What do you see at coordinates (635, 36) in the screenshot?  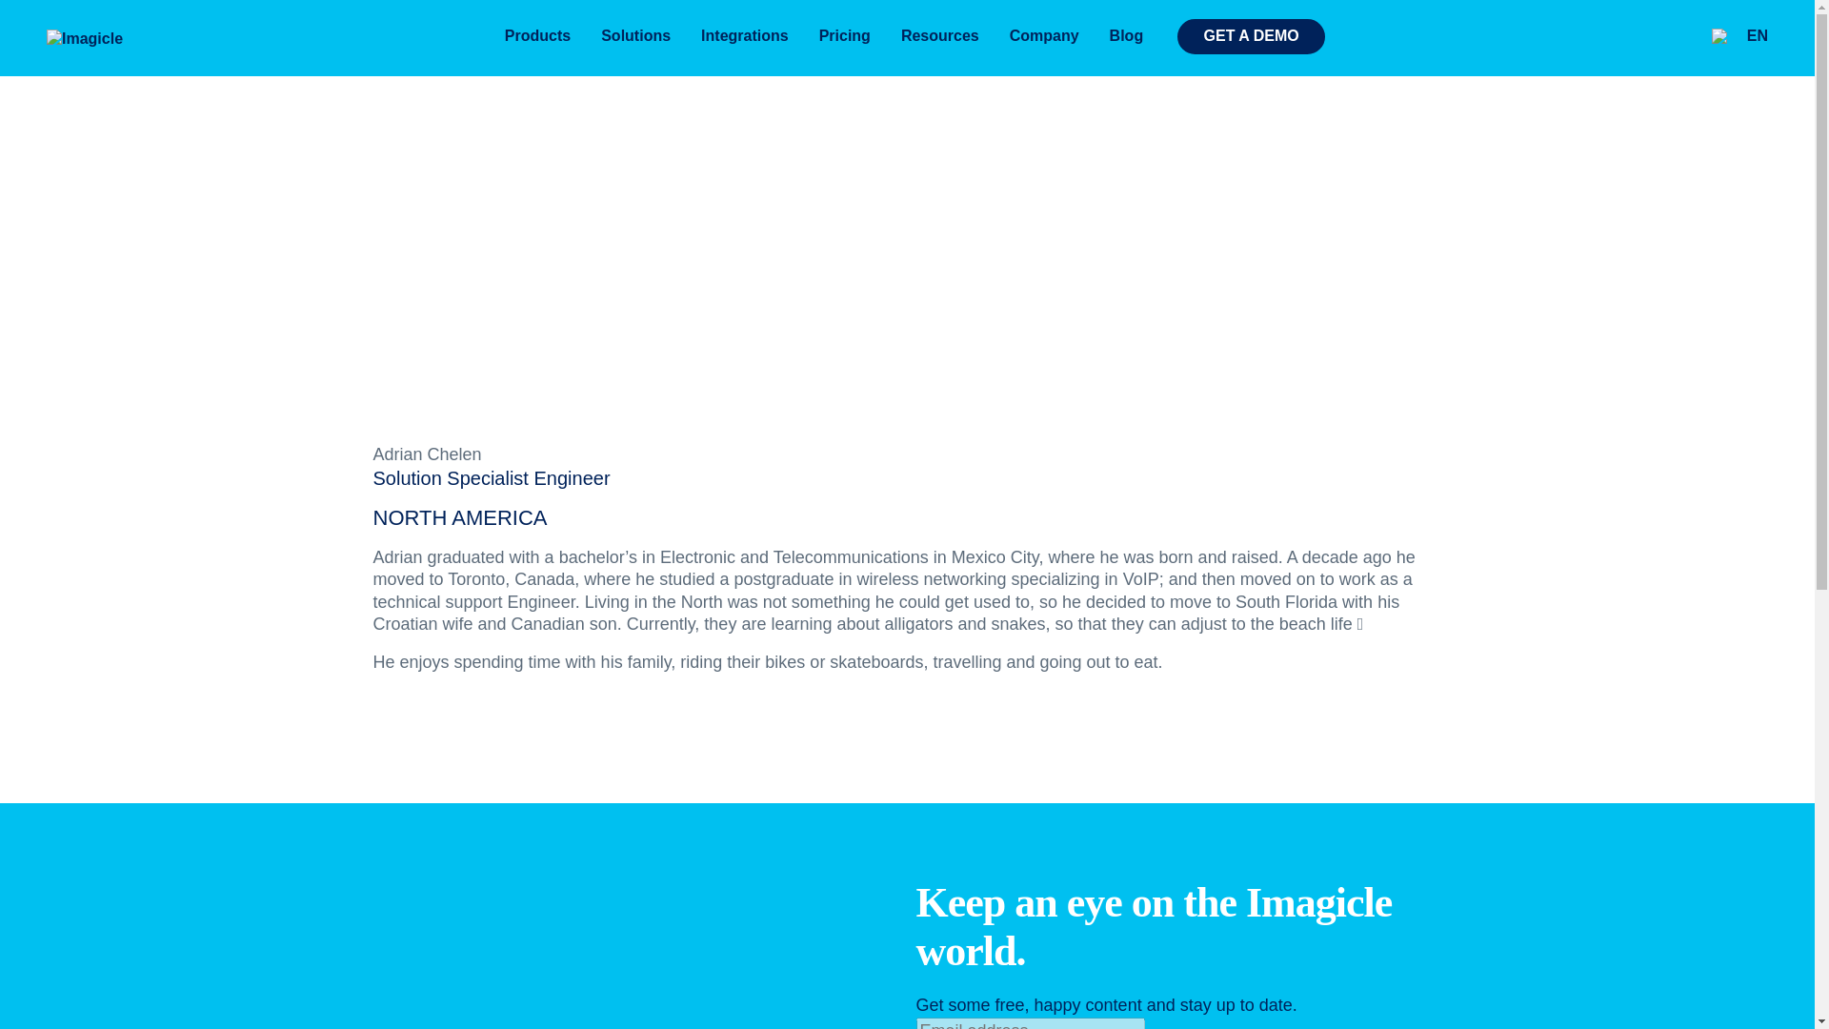 I see `Solutions` at bounding box center [635, 36].